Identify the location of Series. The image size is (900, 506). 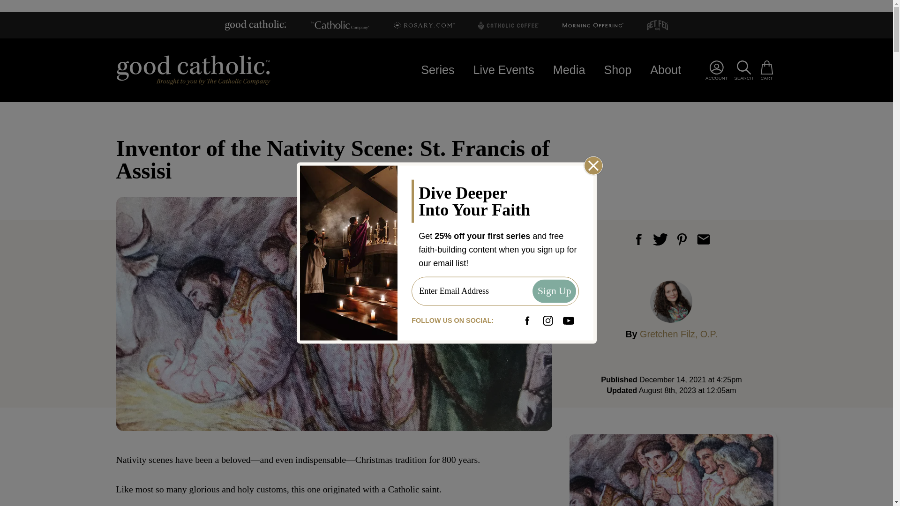
(437, 70).